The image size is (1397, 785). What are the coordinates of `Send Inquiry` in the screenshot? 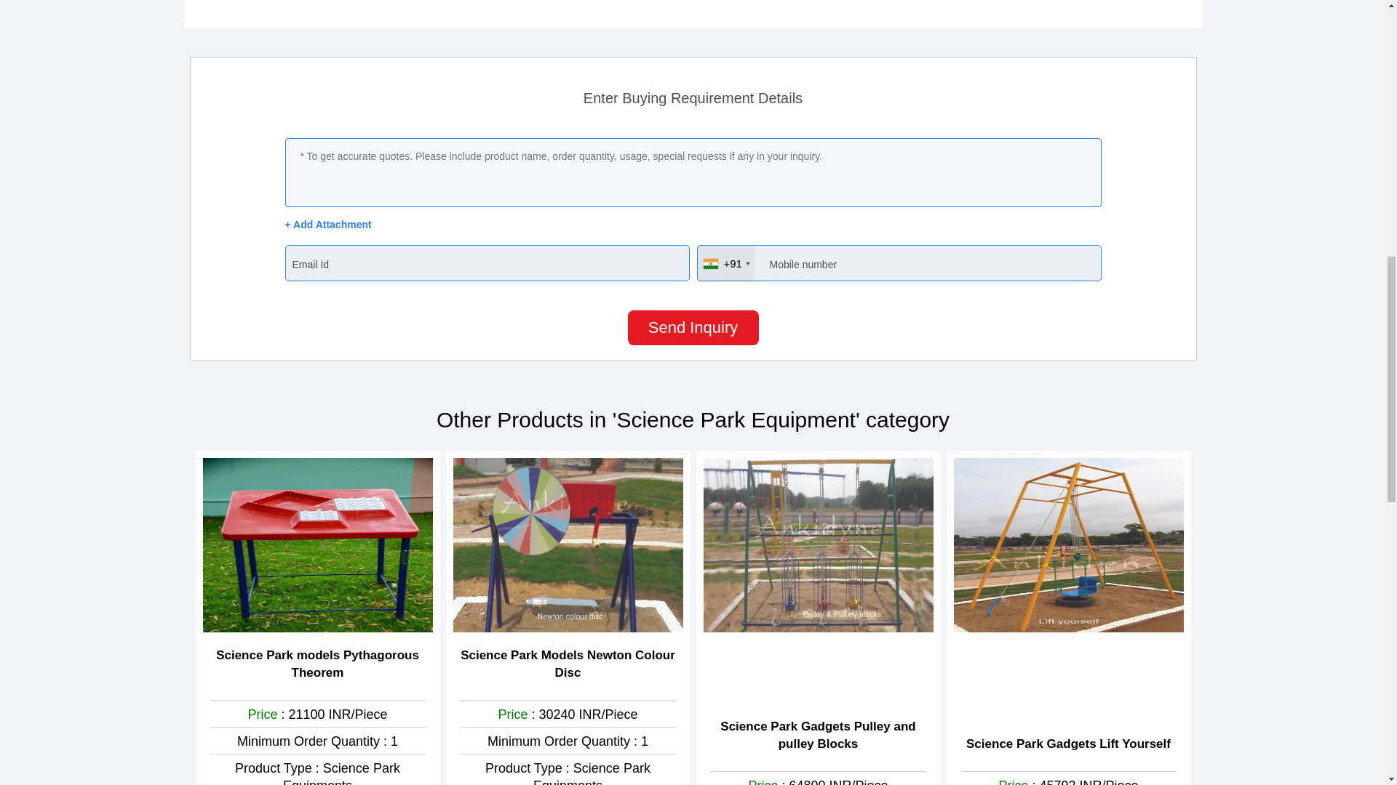 It's located at (693, 327).